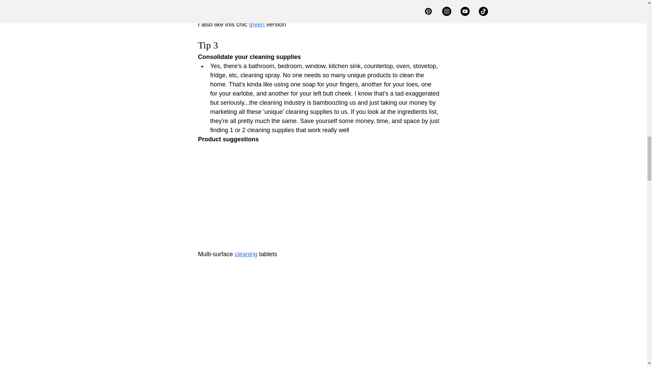 The width and height of the screenshot is (652, 366). I want to click on cleaning, so click(246, 254).